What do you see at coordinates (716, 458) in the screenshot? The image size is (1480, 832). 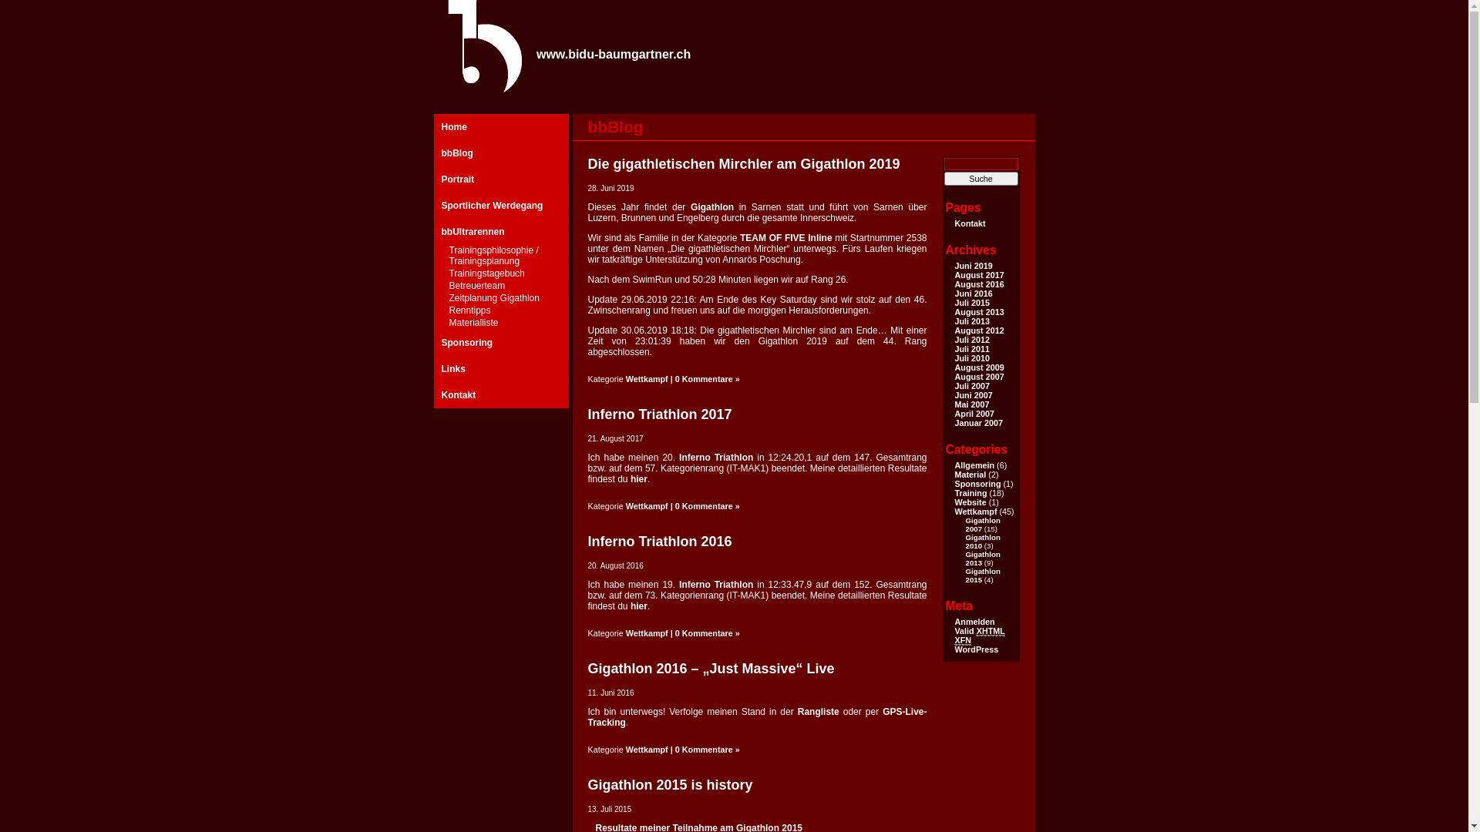 I see `Inferno Triathlon` at bounding box center [716, 458].